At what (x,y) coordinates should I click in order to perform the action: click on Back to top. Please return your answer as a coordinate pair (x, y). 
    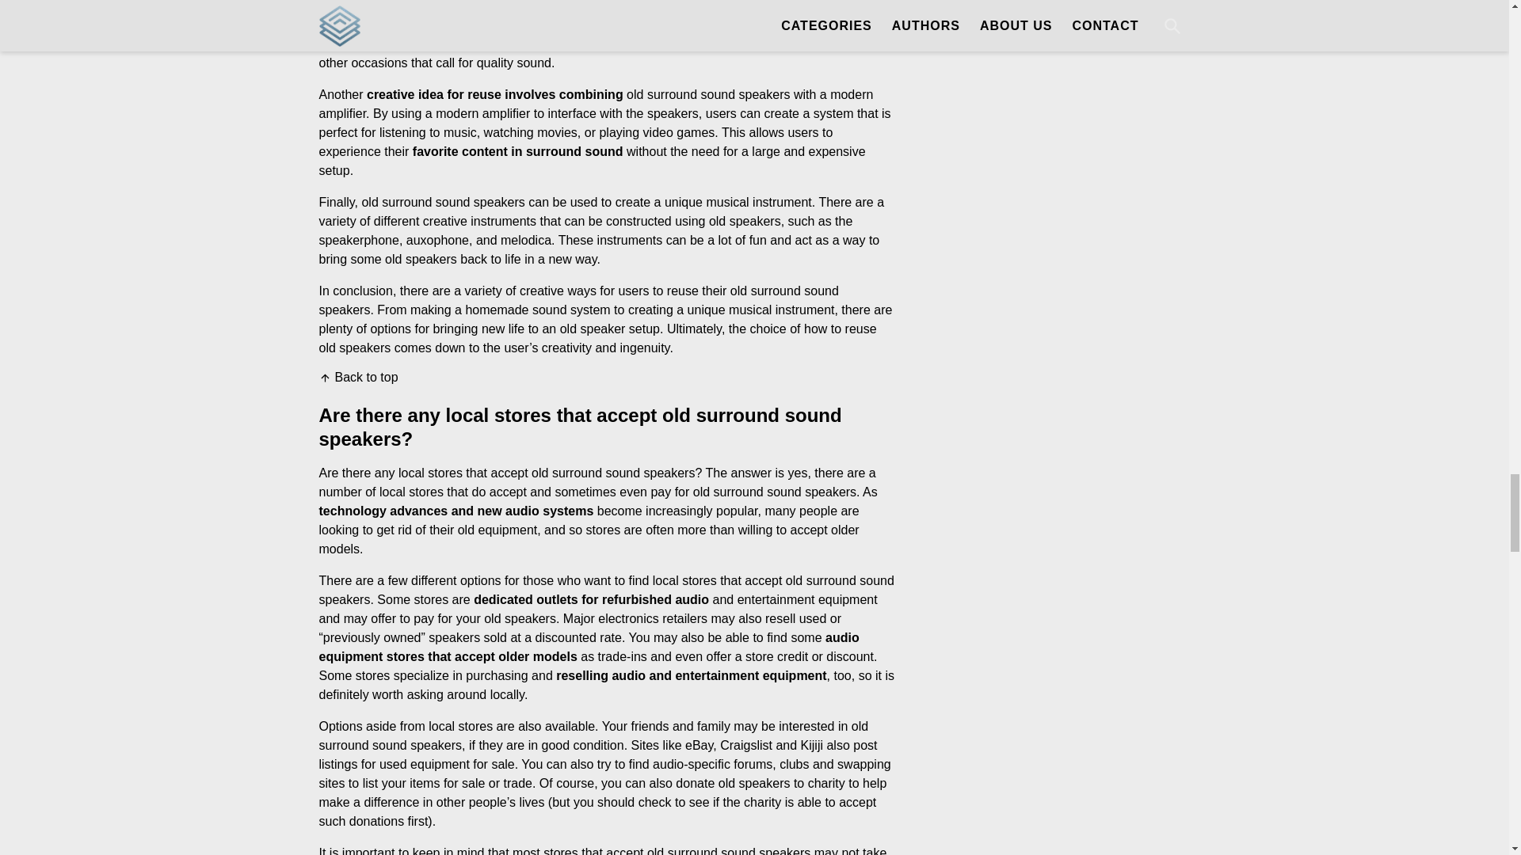
    Looking at the image, I should click on (357, 377).